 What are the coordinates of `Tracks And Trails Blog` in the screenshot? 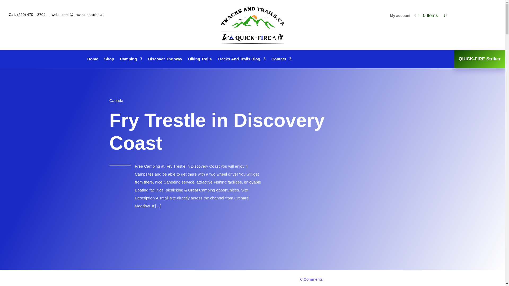 It's located at (241, 60).